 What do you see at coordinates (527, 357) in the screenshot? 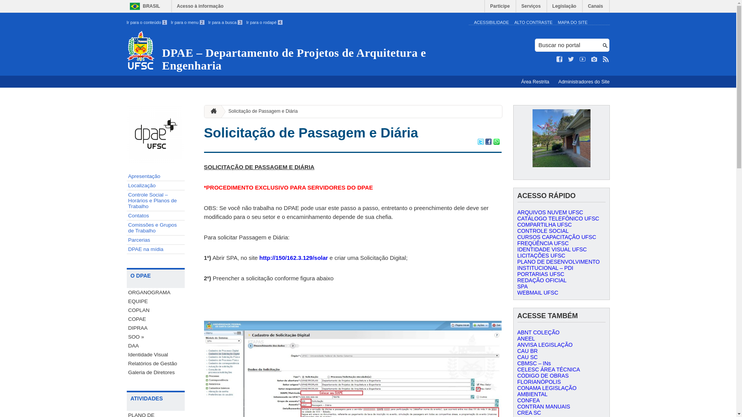
I see `CAU SC` at bounding box center [527, 357].